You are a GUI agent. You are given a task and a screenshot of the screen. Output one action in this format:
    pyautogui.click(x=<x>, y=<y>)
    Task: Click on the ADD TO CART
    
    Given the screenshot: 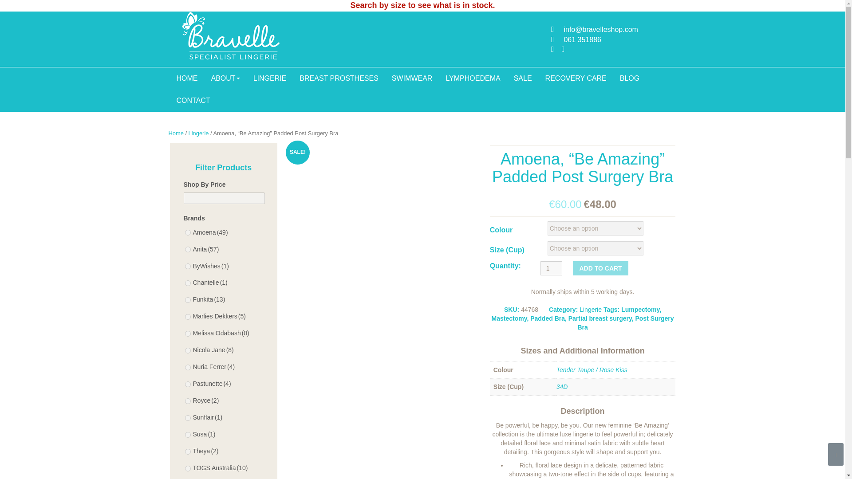 What is the action you would take?
    pyautogui.click(x=600, y=268)
    